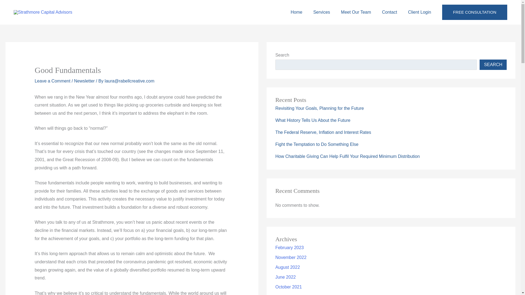  Describe the element at coordinates (287, 267) in the screenshot. I see `August 2022` at that location.